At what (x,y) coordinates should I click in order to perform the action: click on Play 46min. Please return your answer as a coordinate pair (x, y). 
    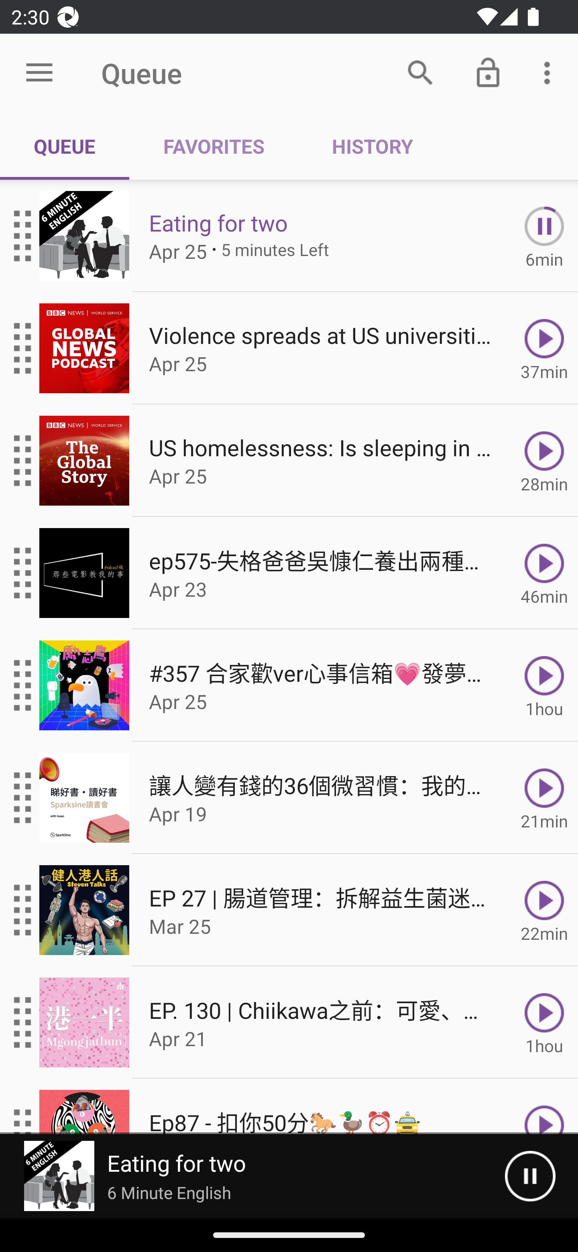
    Looking at the image, I should click on (544, 573).